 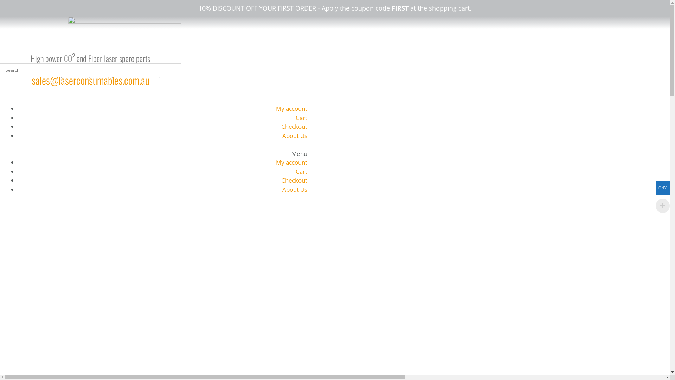 I want to click on Checkout, so click(x=294, y=180).